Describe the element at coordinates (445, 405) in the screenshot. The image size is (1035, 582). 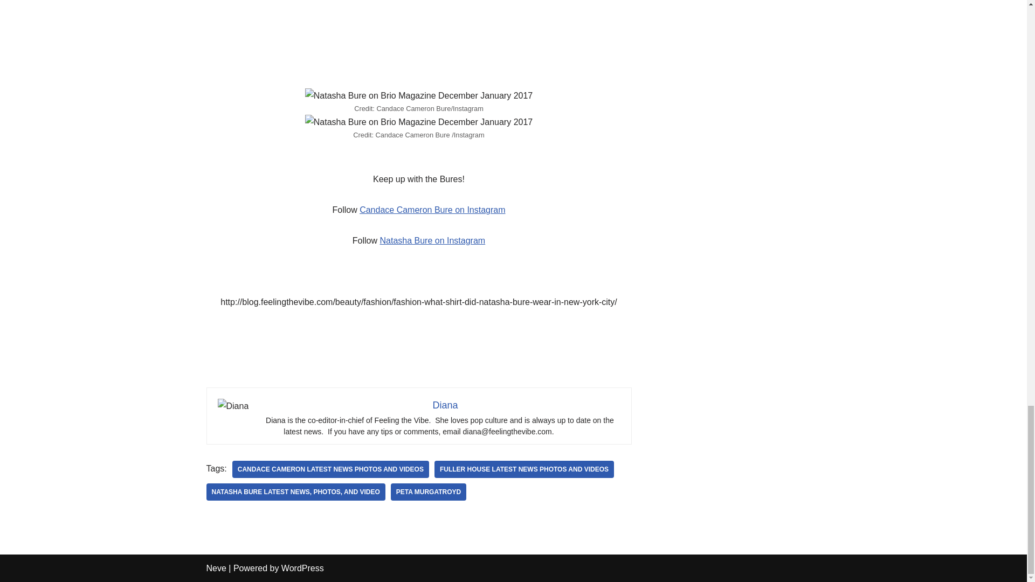
I see `Diana` at that location.